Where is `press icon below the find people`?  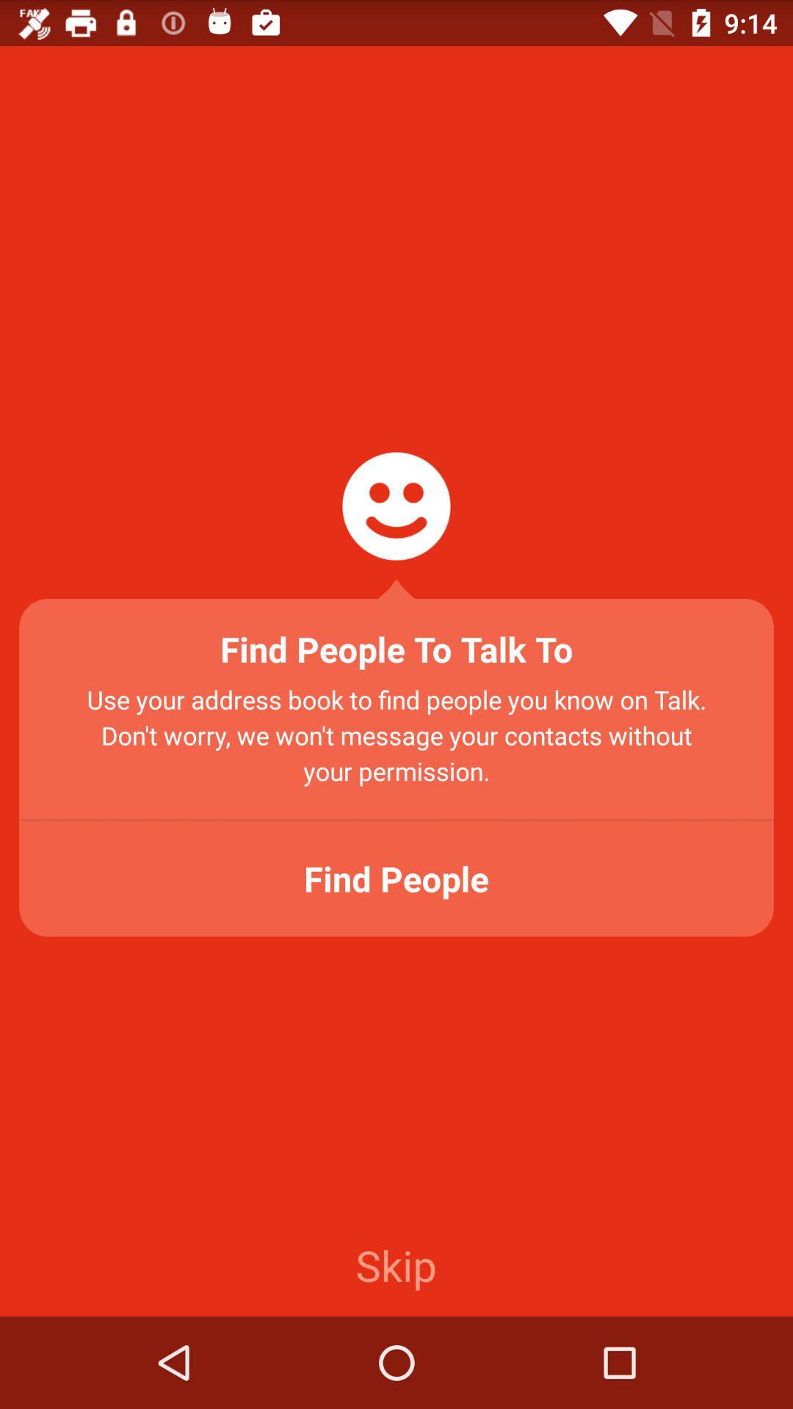
press icon below the find people is located at coordinates (396, 1265).